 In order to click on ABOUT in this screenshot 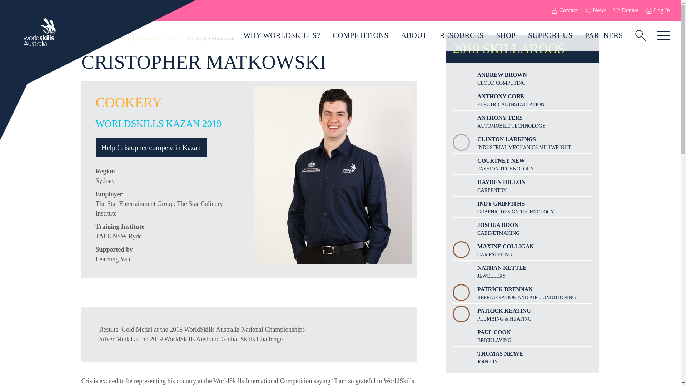, I will do `click(414, 36)`.